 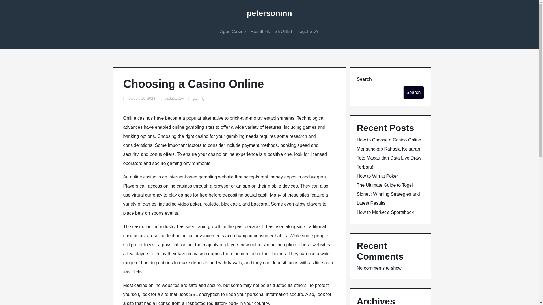 I want to click on How to Choose a Casino Online, so click(x=389, y=140).